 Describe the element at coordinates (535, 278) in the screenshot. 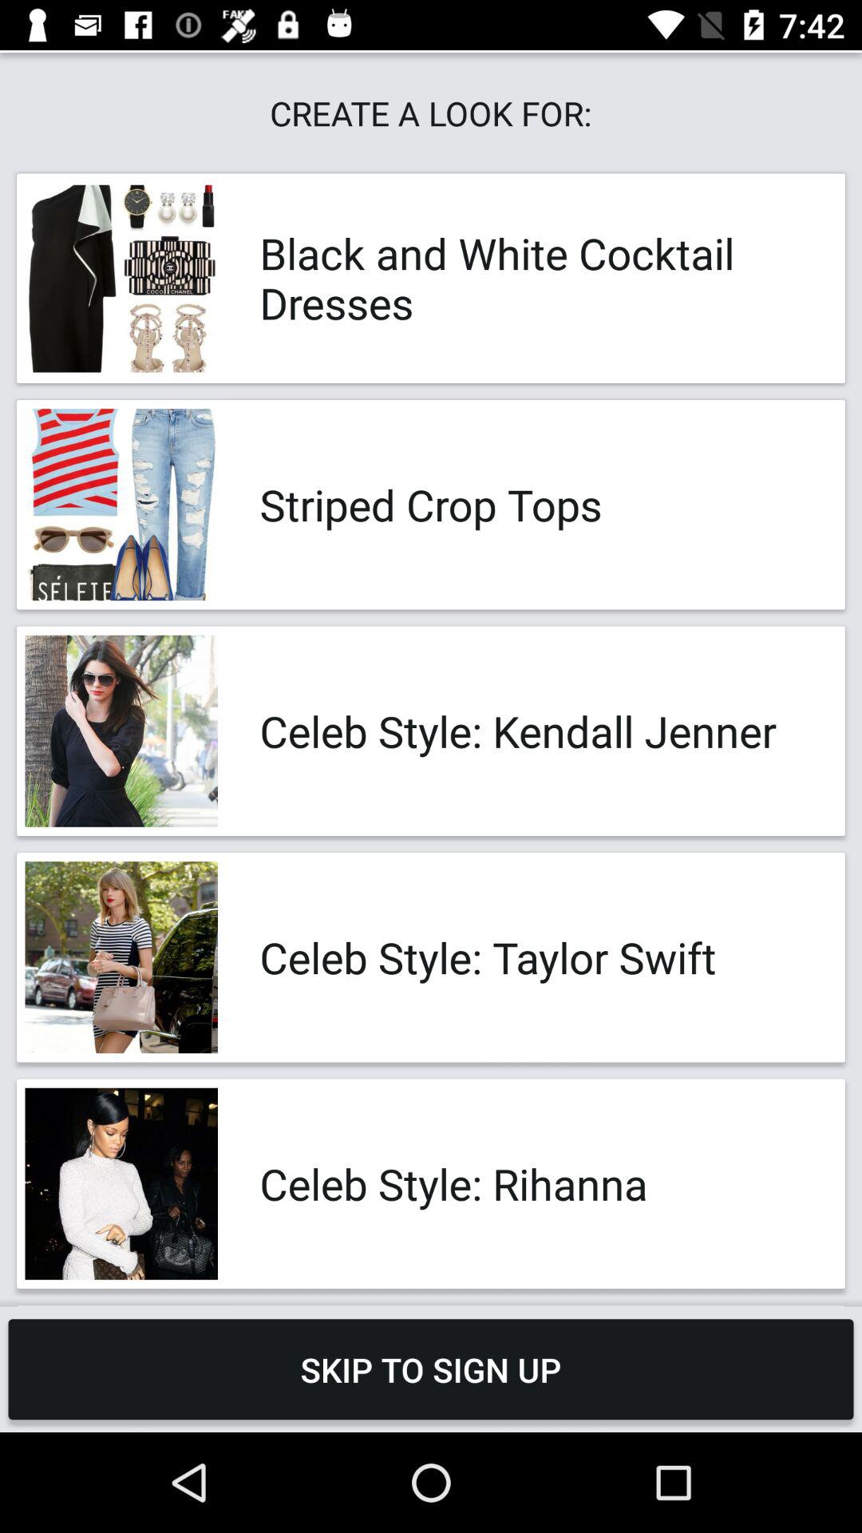

I see `launch the black and white icon` at that location.